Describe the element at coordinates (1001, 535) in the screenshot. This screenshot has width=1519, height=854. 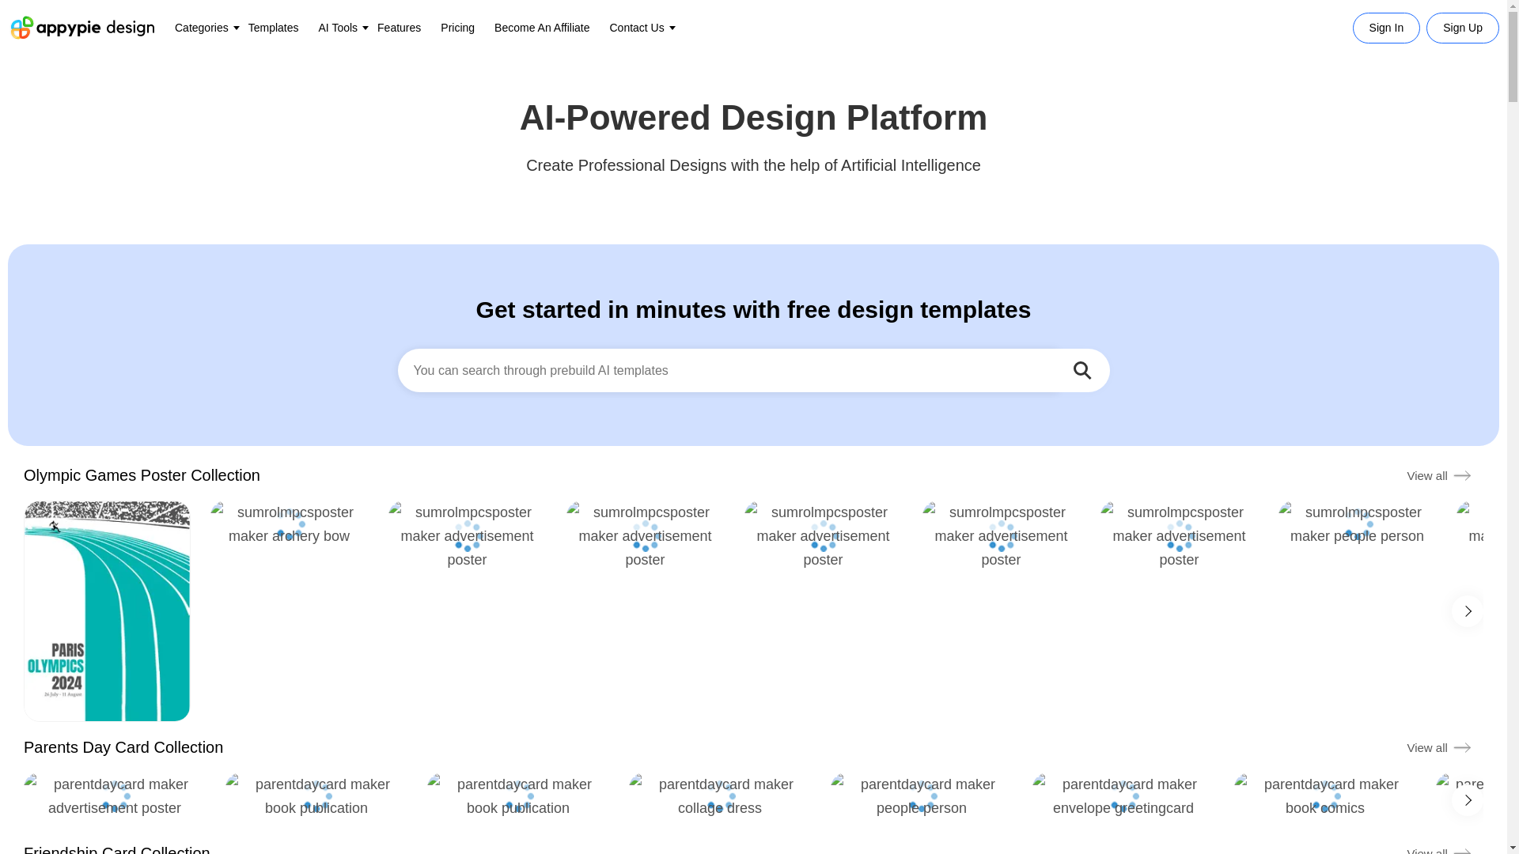
I see `sumrolmpcsposter maker advertisement poster` at that location.